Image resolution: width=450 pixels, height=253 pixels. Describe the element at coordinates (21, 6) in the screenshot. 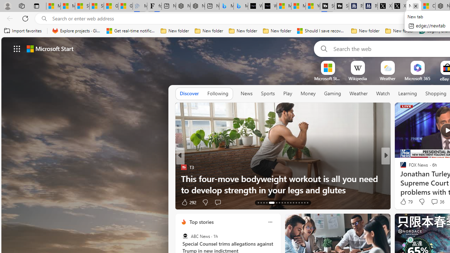

I see `Workspaces` at that location.